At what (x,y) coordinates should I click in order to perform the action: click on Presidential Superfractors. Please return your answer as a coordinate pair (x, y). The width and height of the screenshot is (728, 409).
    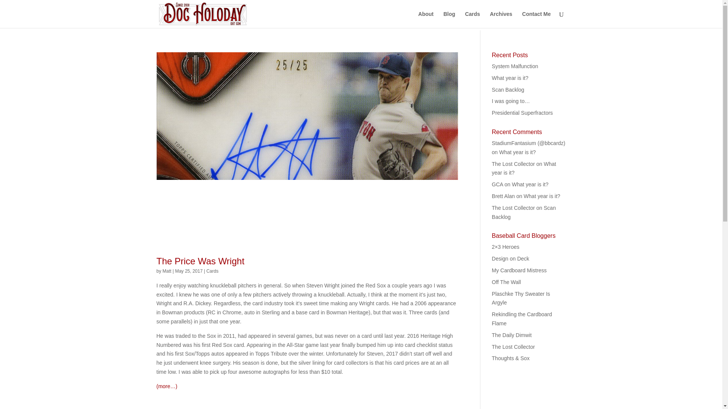
    Looking at the image, I should click on (522, 113).